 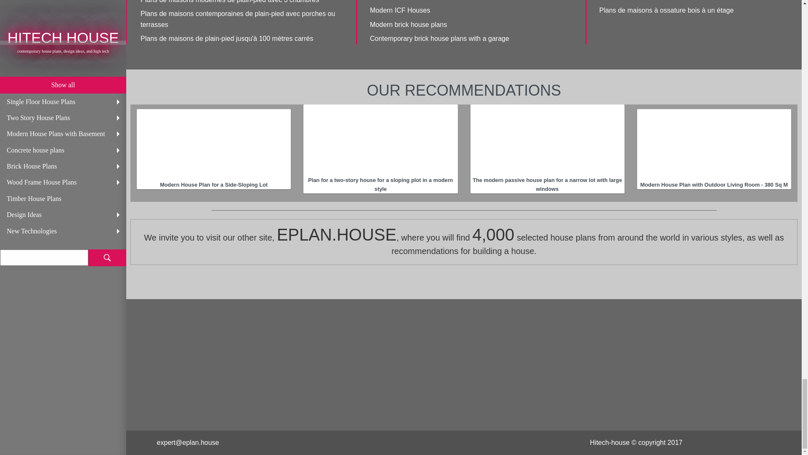 I want to click on Modern House Plan for a Side-Sloping Lot, so click(x=214, y=145).